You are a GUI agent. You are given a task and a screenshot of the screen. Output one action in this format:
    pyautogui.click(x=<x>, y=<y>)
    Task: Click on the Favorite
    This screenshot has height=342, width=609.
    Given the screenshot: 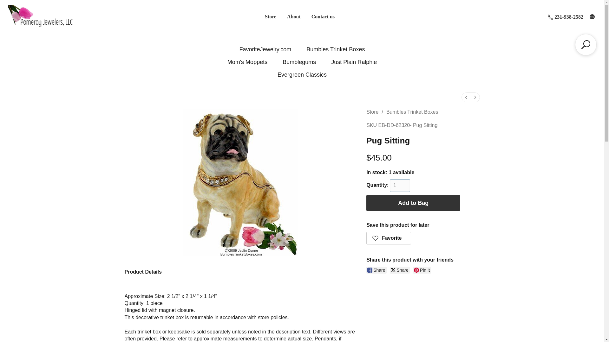 What is the action you would take?
    pyautogui.click(x=389, y=238)
    